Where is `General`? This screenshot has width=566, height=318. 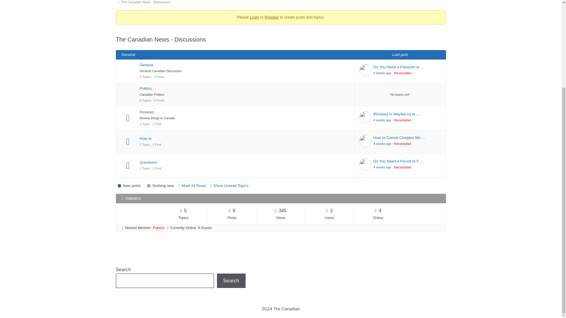 General is located at coordinates (245, 65).